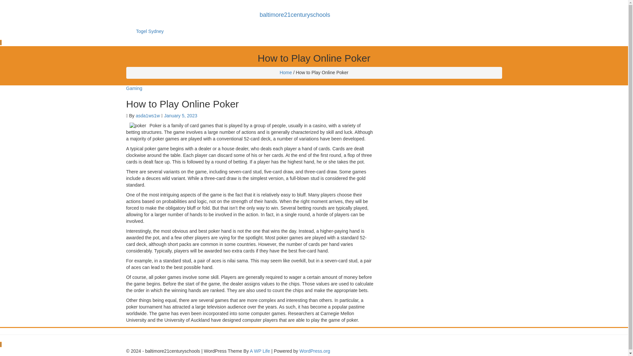  What do you see at coordinates (286, 72) in the screenshot?
I see `Home` at bounding box center [286, 72].